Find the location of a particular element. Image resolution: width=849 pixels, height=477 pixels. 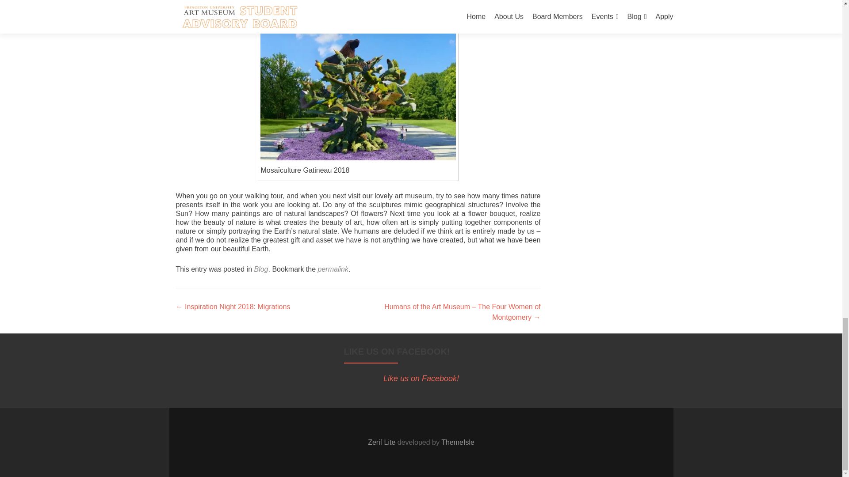

Blog is located at coordinates (261, 269).